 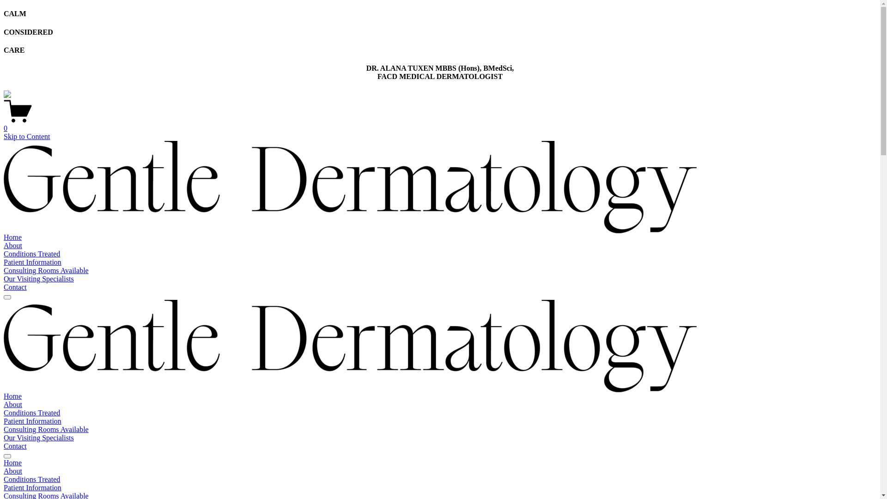 What do you see at coordinates (15, 446) in the screenshot?
I see `Contact` at bounding box center [15, 446].